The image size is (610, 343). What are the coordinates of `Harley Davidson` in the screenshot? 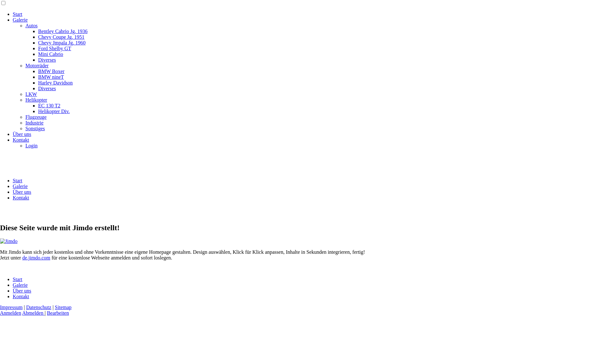 It's located at (55, 83).